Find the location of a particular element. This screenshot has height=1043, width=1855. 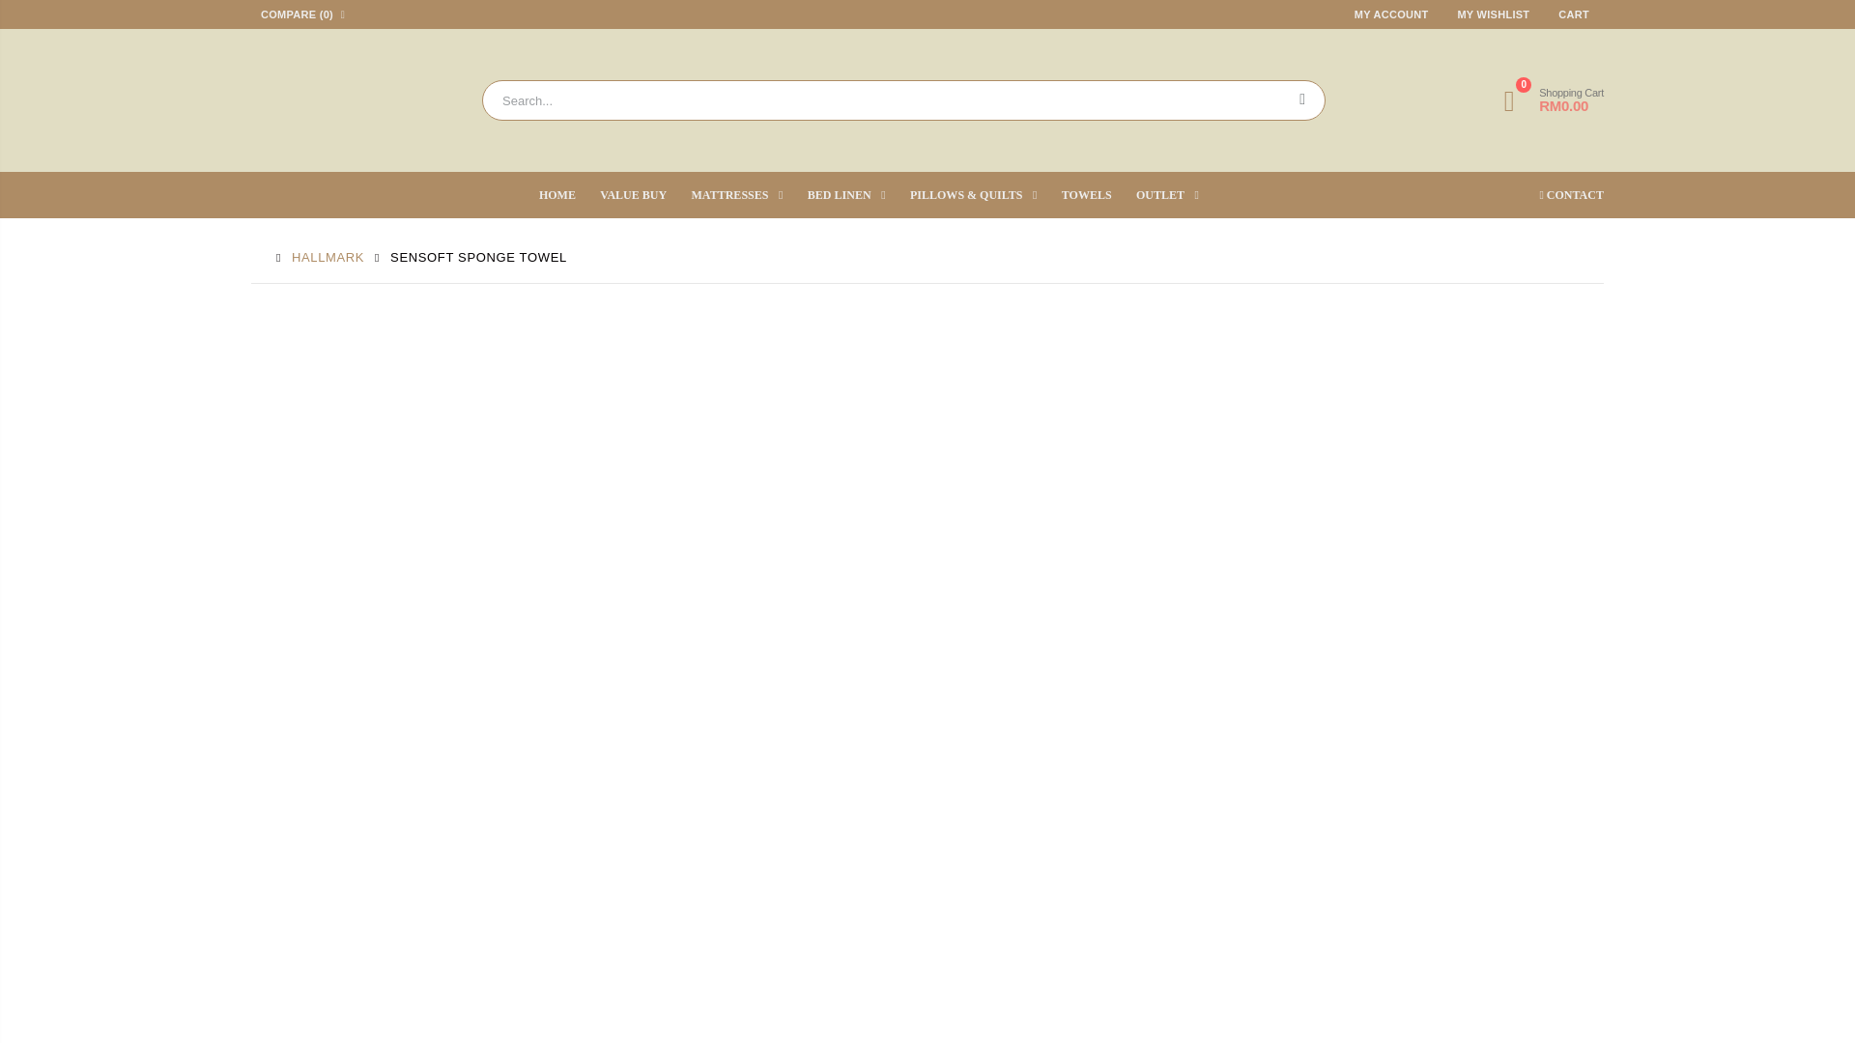

BED LINEN is located at coordinates (1573, 14).